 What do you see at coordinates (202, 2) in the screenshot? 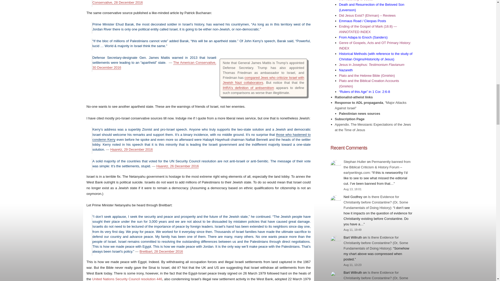
I see `The American Conservative, 28 December 2016` at bounding box center [202, 2].